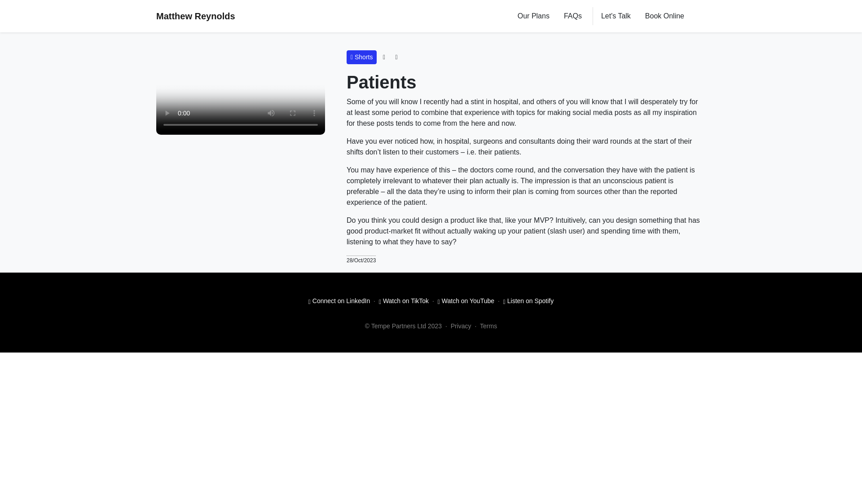 This screenshot has width=862, height=485. Describe the element at coordinates (361, 57) in the screenshot. I see `Shorts` at that location.